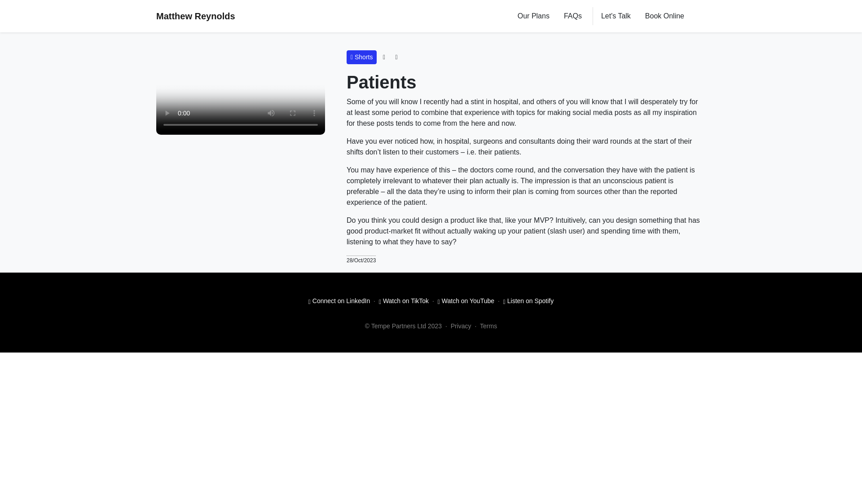 This screenshot has width=862, height=485. Describe the element at coordinates (361, 57) in the screenshot. I see `Shorts` at that location.